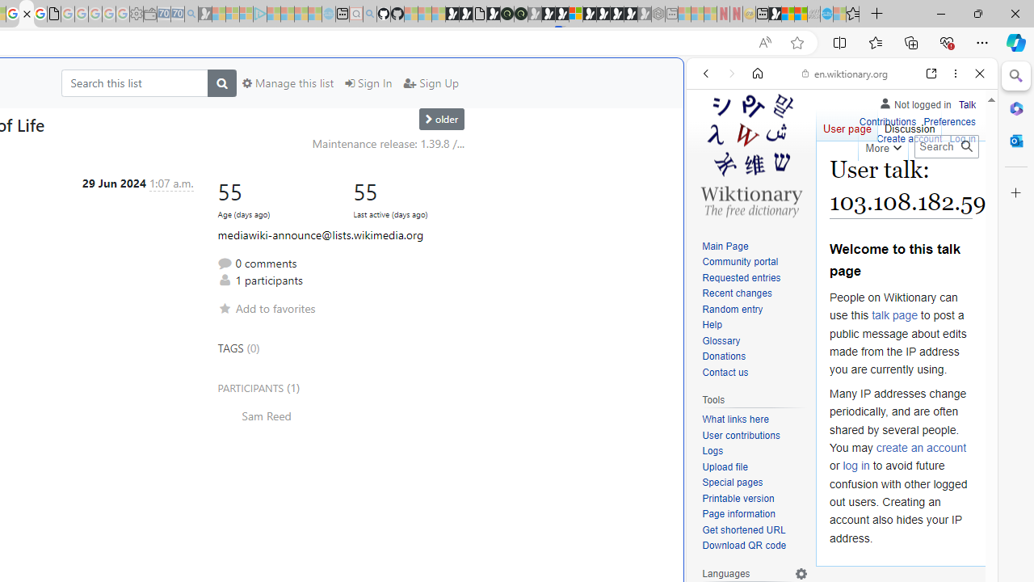  I want to click on What links here, so click(735, 420).